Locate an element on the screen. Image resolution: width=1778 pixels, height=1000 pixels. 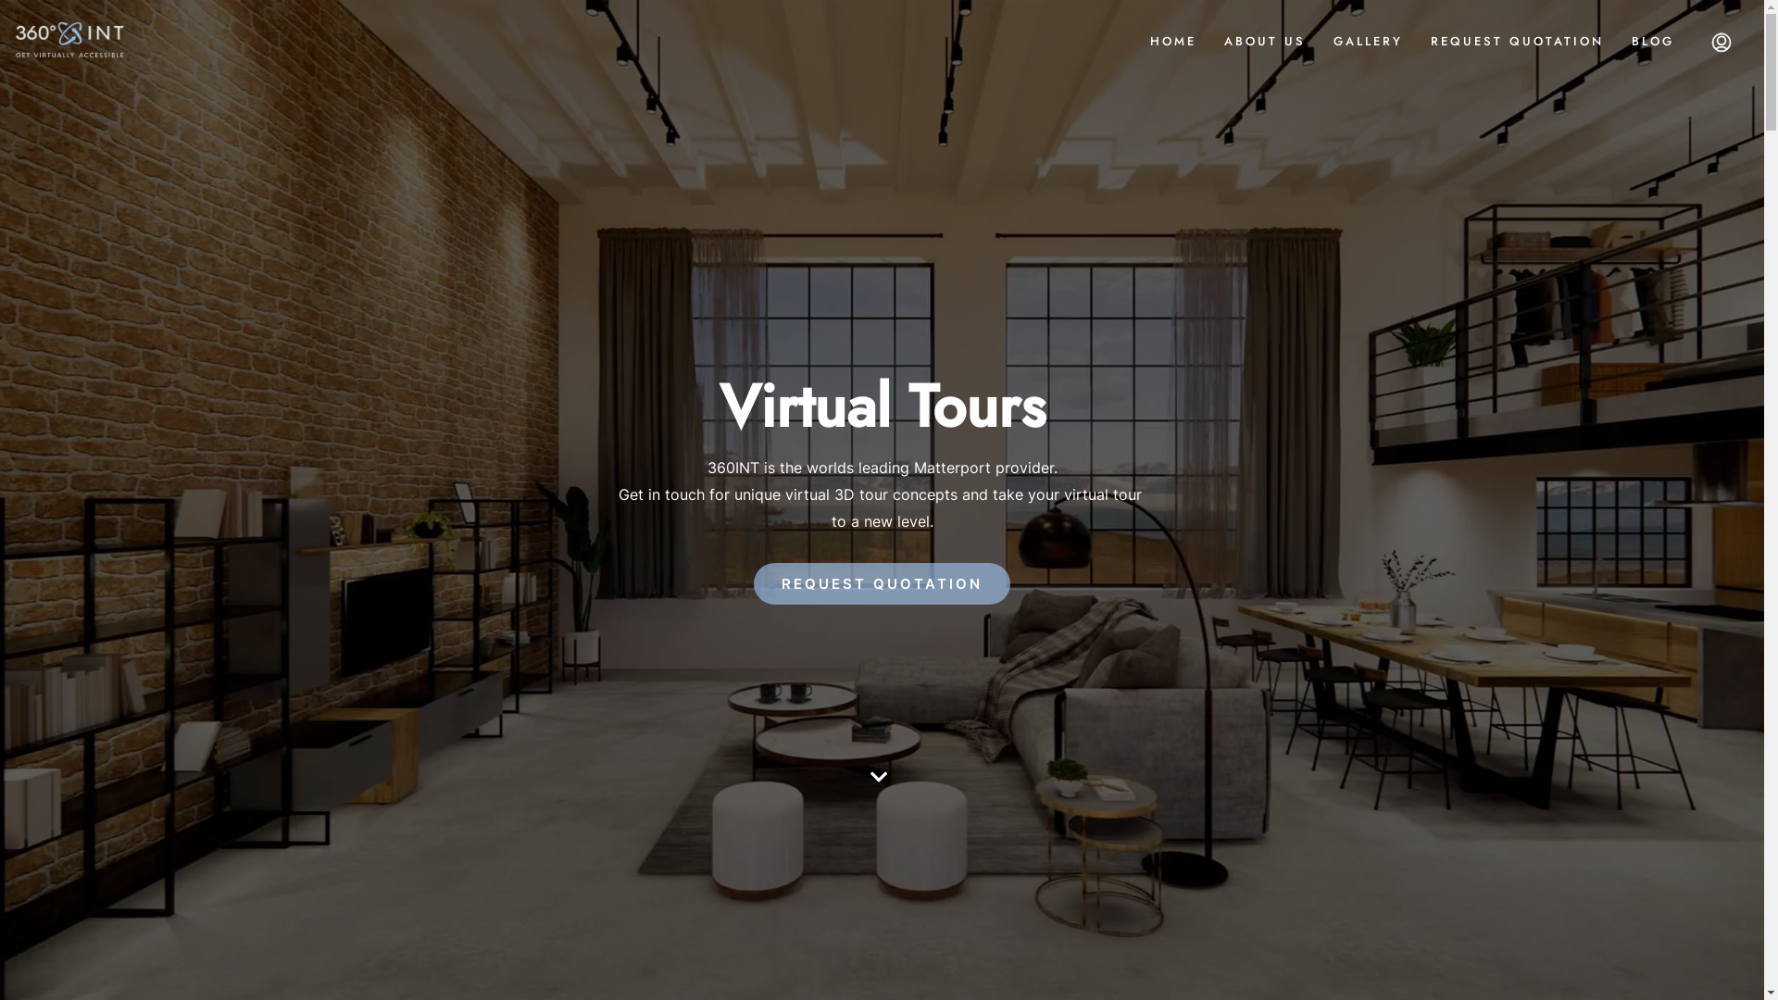
Virtual Tours is located at coordinates (882, 406).